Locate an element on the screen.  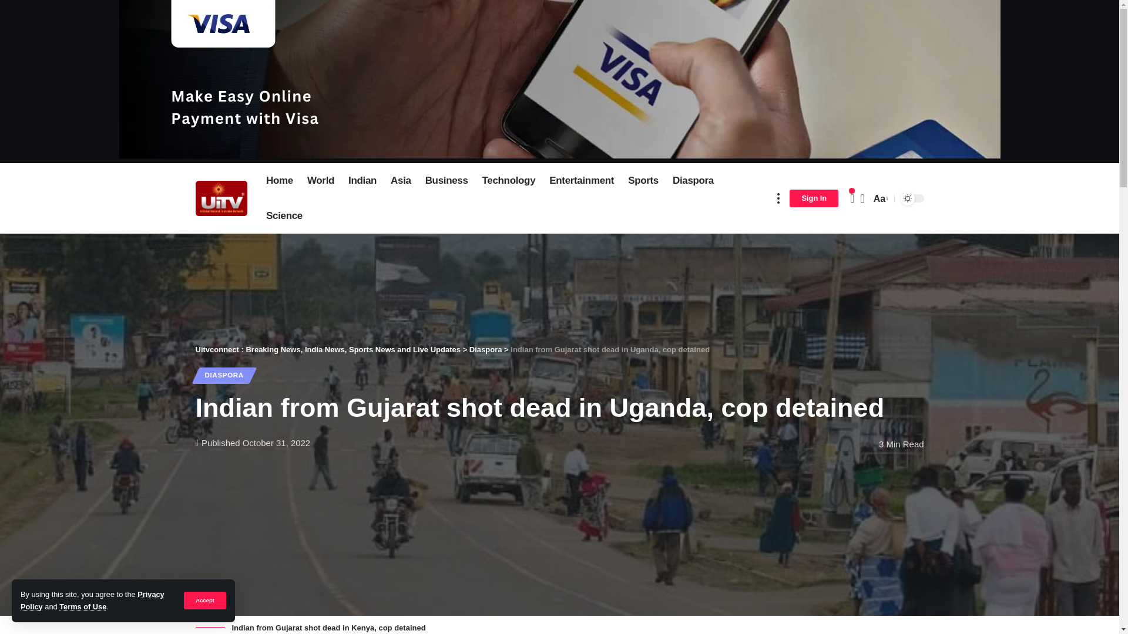
Sports is located at coordinates (643, 181).